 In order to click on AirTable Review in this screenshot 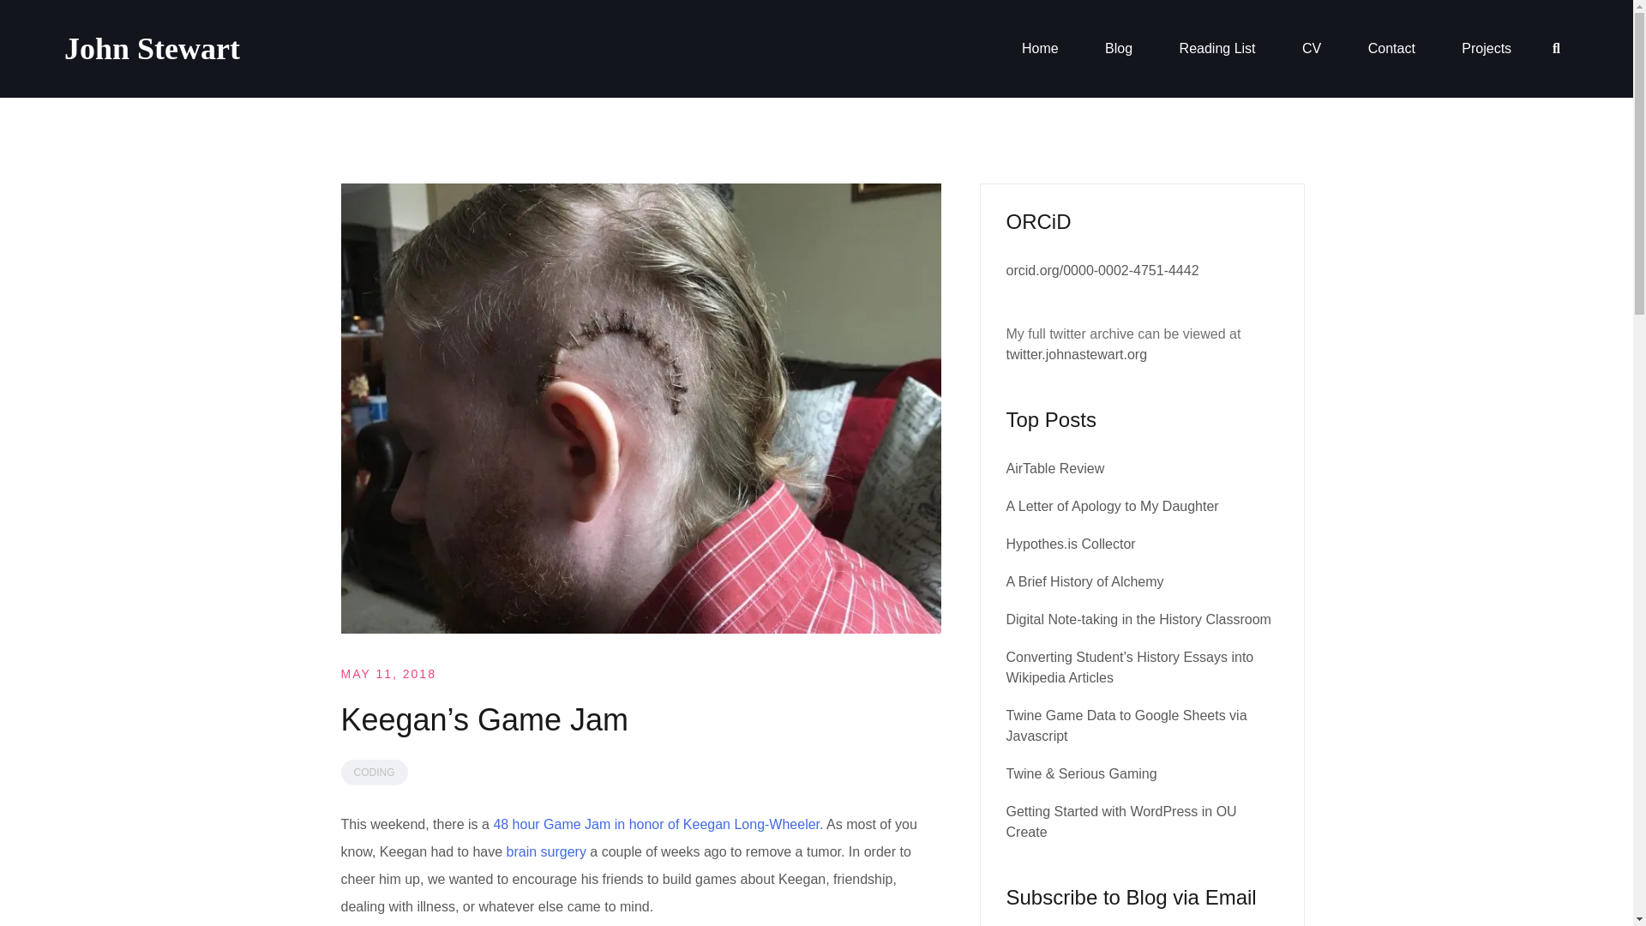, I will do `click(1054, 468)`.